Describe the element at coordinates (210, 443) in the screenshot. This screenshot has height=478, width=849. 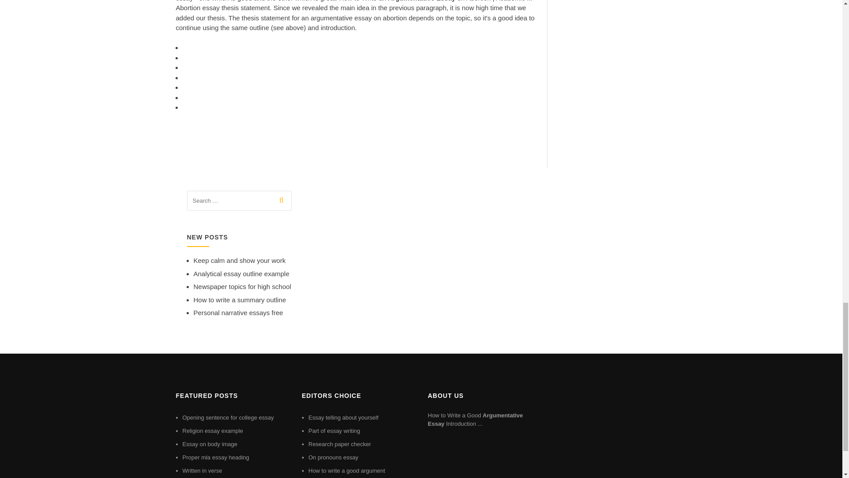
I see `Essay on body image` at that location.